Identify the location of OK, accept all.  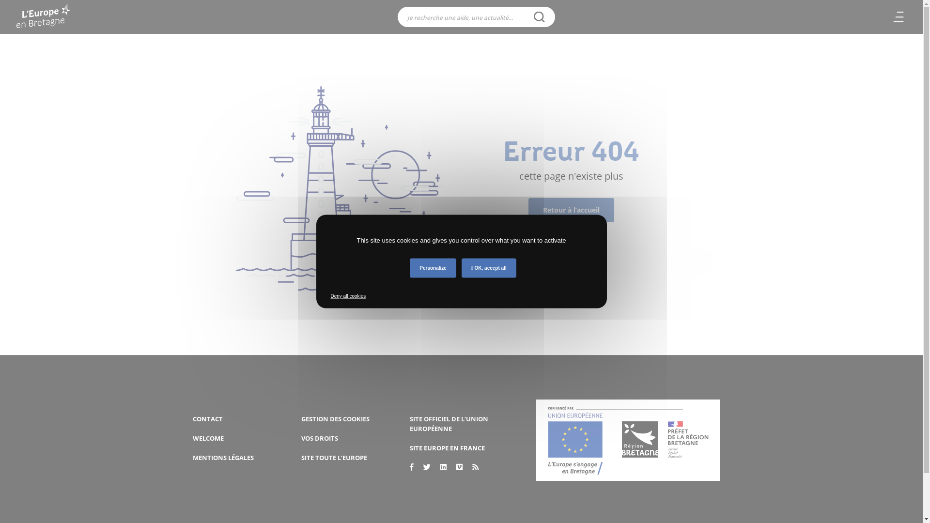
(489, 268).